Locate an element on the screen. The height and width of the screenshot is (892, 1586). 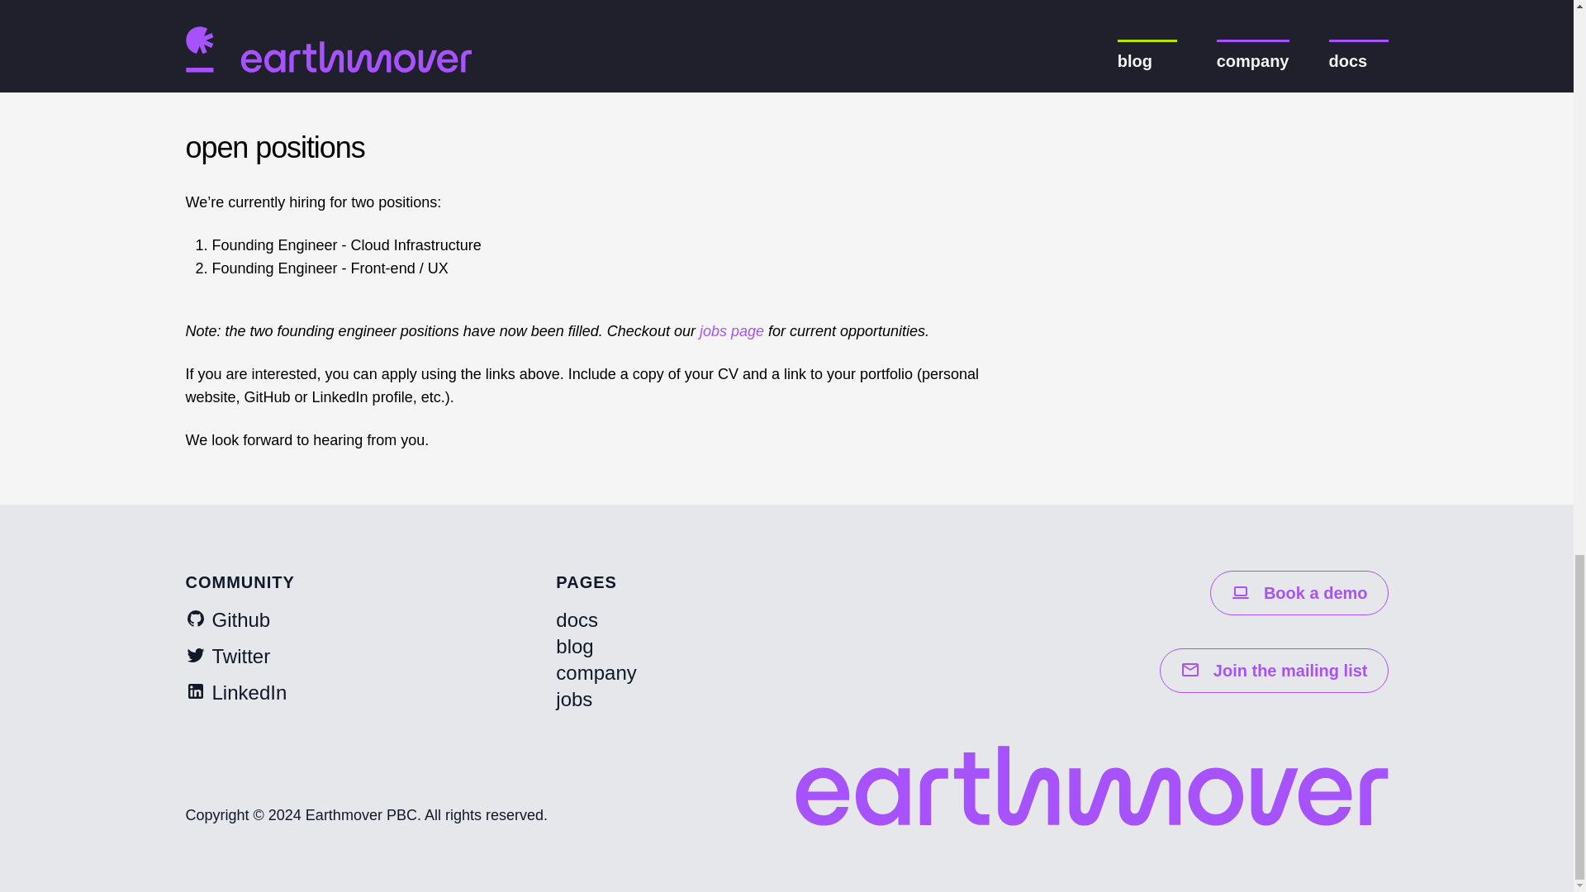
company is located at coordinates (596, 672).